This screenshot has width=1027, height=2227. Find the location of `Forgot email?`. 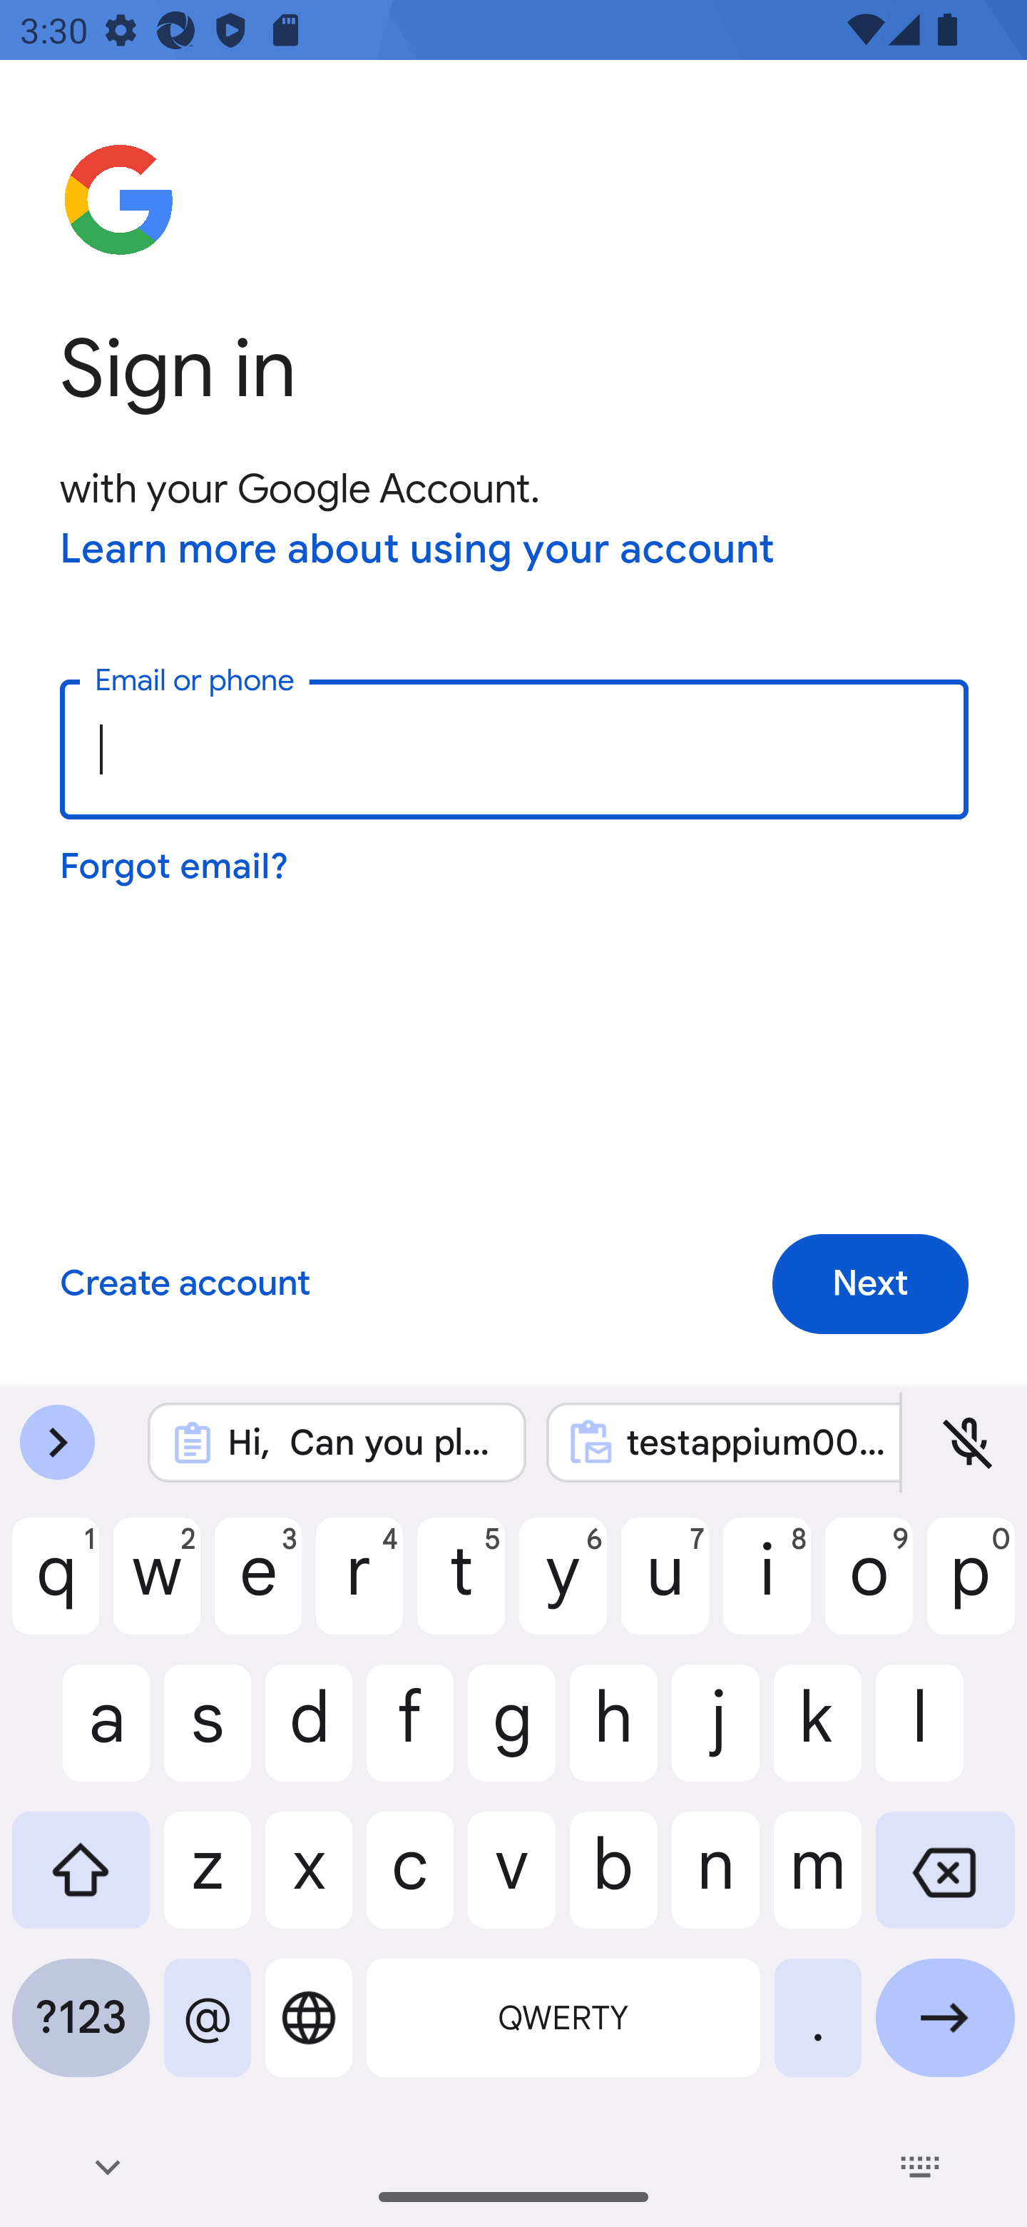

Forgot email? is located at coordinates (175, 866).